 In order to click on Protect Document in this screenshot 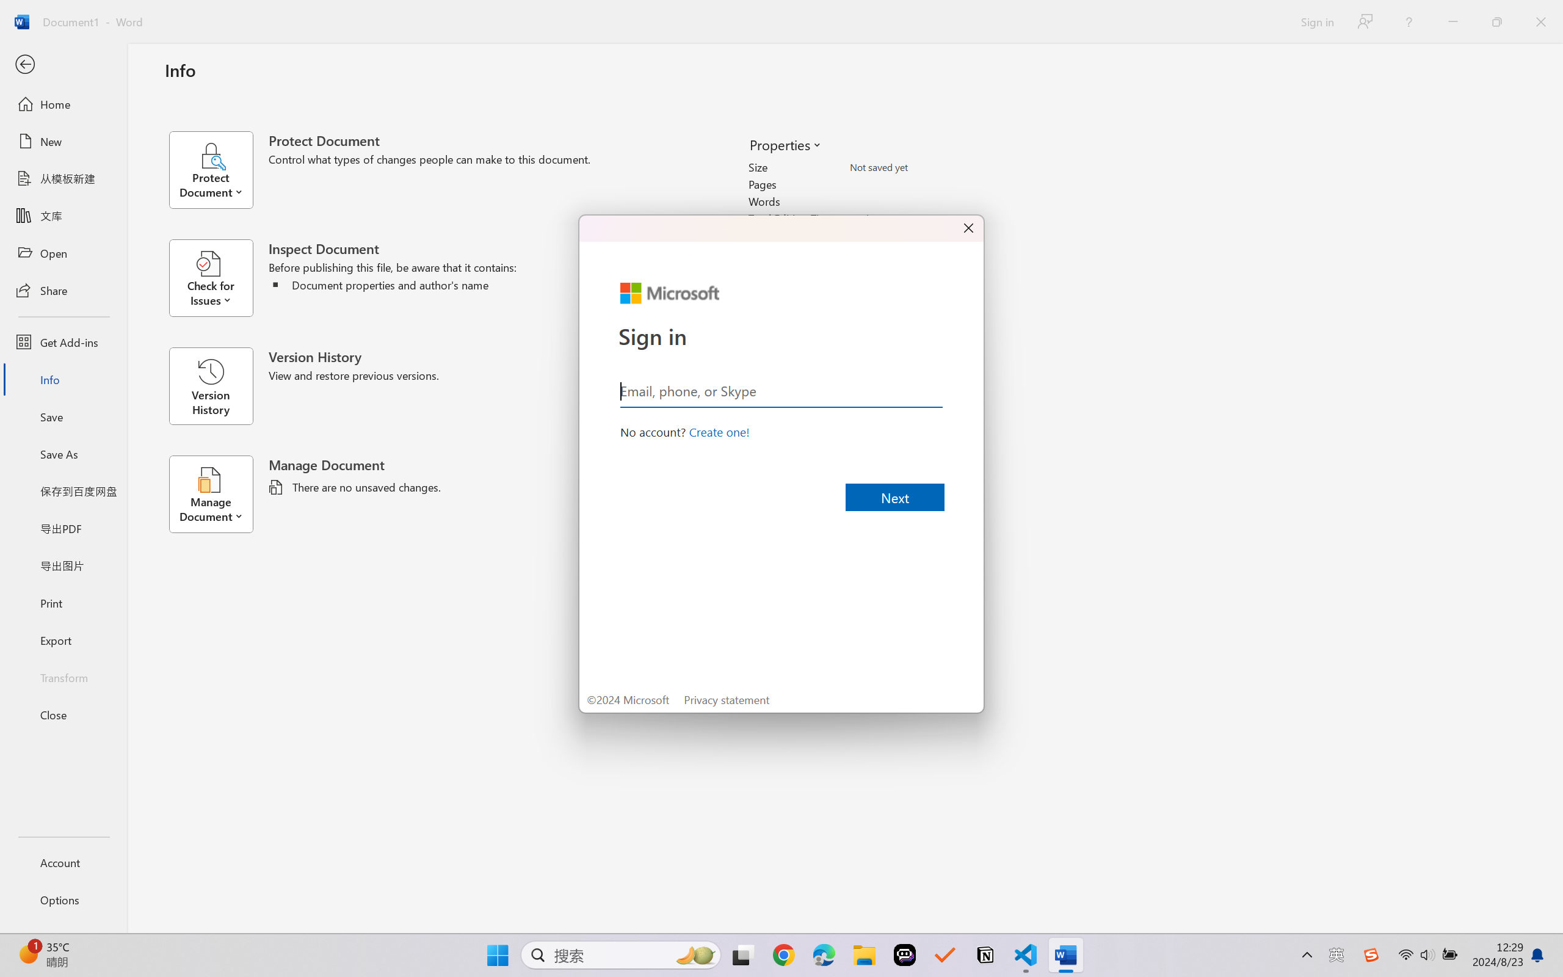, I will do `click(219, 170)`.